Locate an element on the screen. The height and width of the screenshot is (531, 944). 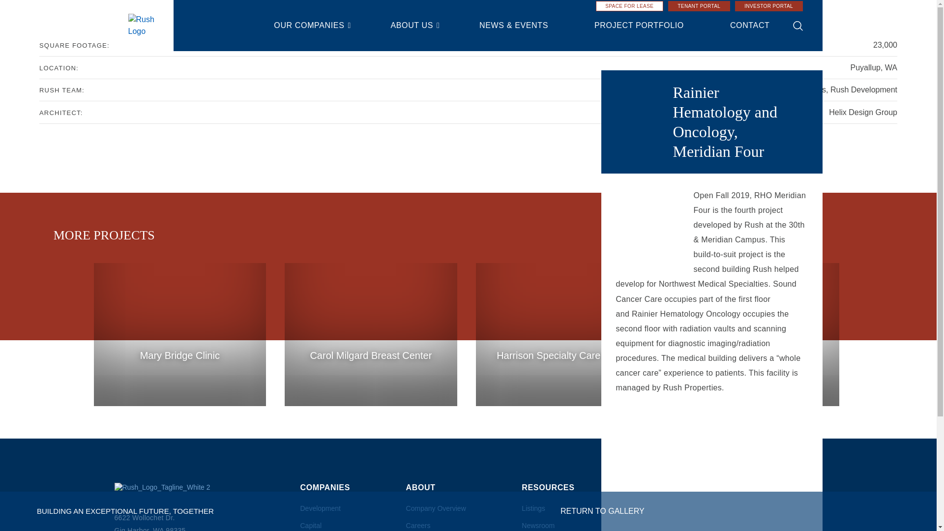
PROJECT PORTFOLIO is located at coordinates (639, 26).